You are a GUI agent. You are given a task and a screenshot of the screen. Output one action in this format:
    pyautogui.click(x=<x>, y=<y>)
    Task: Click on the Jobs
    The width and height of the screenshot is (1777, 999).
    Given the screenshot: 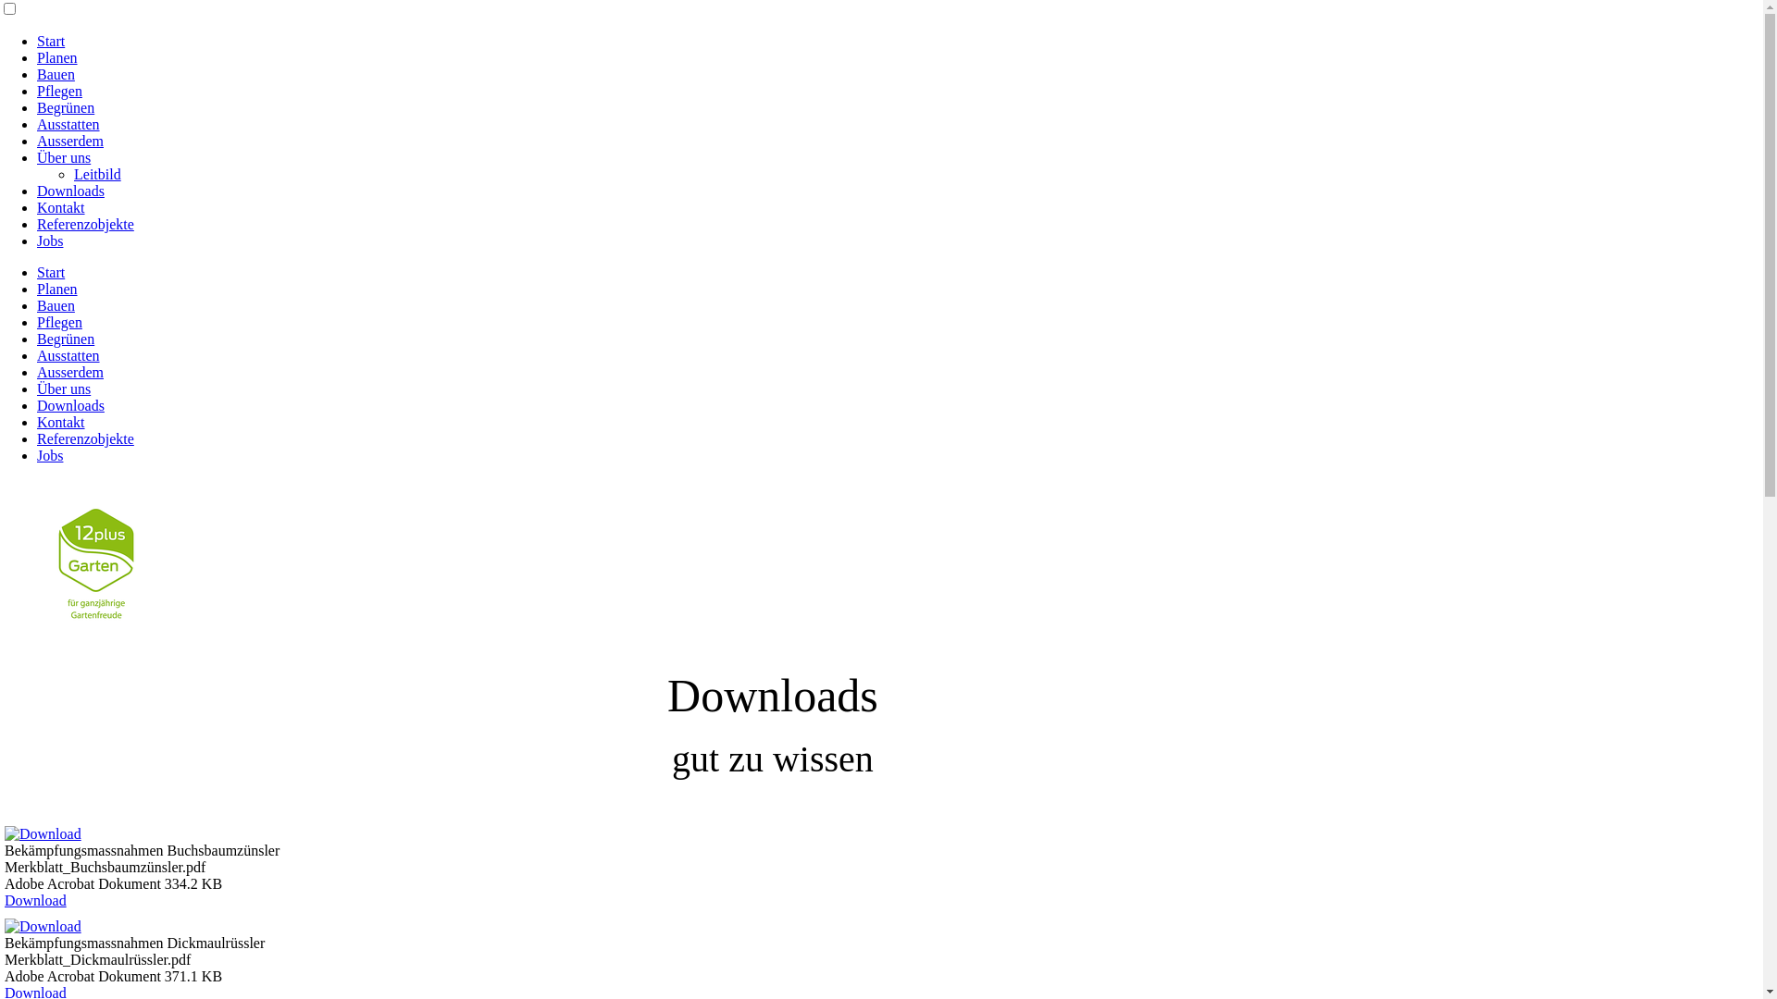 What is the action you would take?
    pyautogui.click(x=50, y=455)
    